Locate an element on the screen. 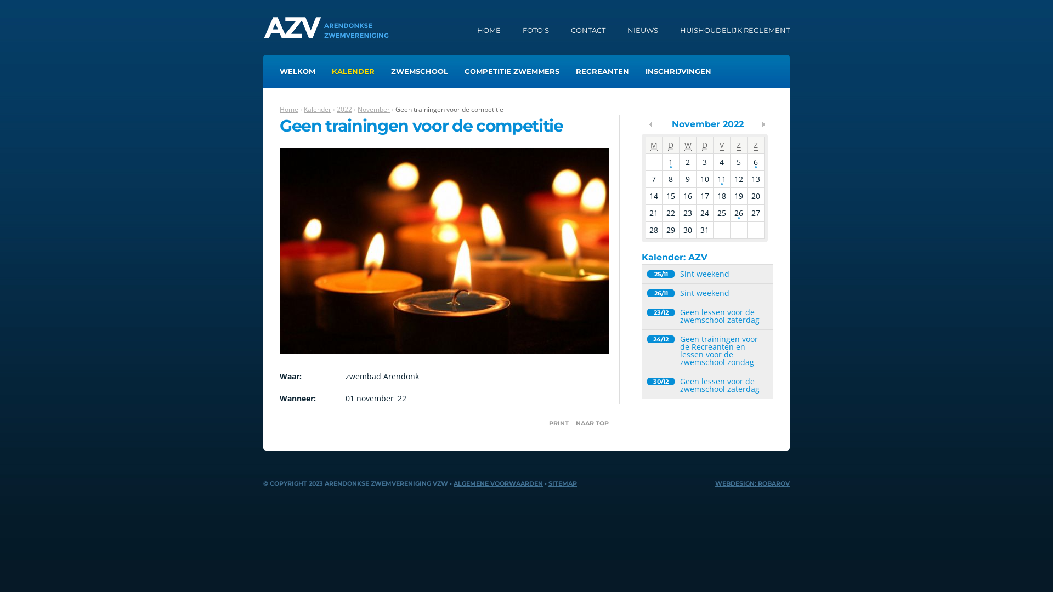 Image resolution: width=1053 pixels, height=592 pixels. HOME is located at coordinates (489, 30).